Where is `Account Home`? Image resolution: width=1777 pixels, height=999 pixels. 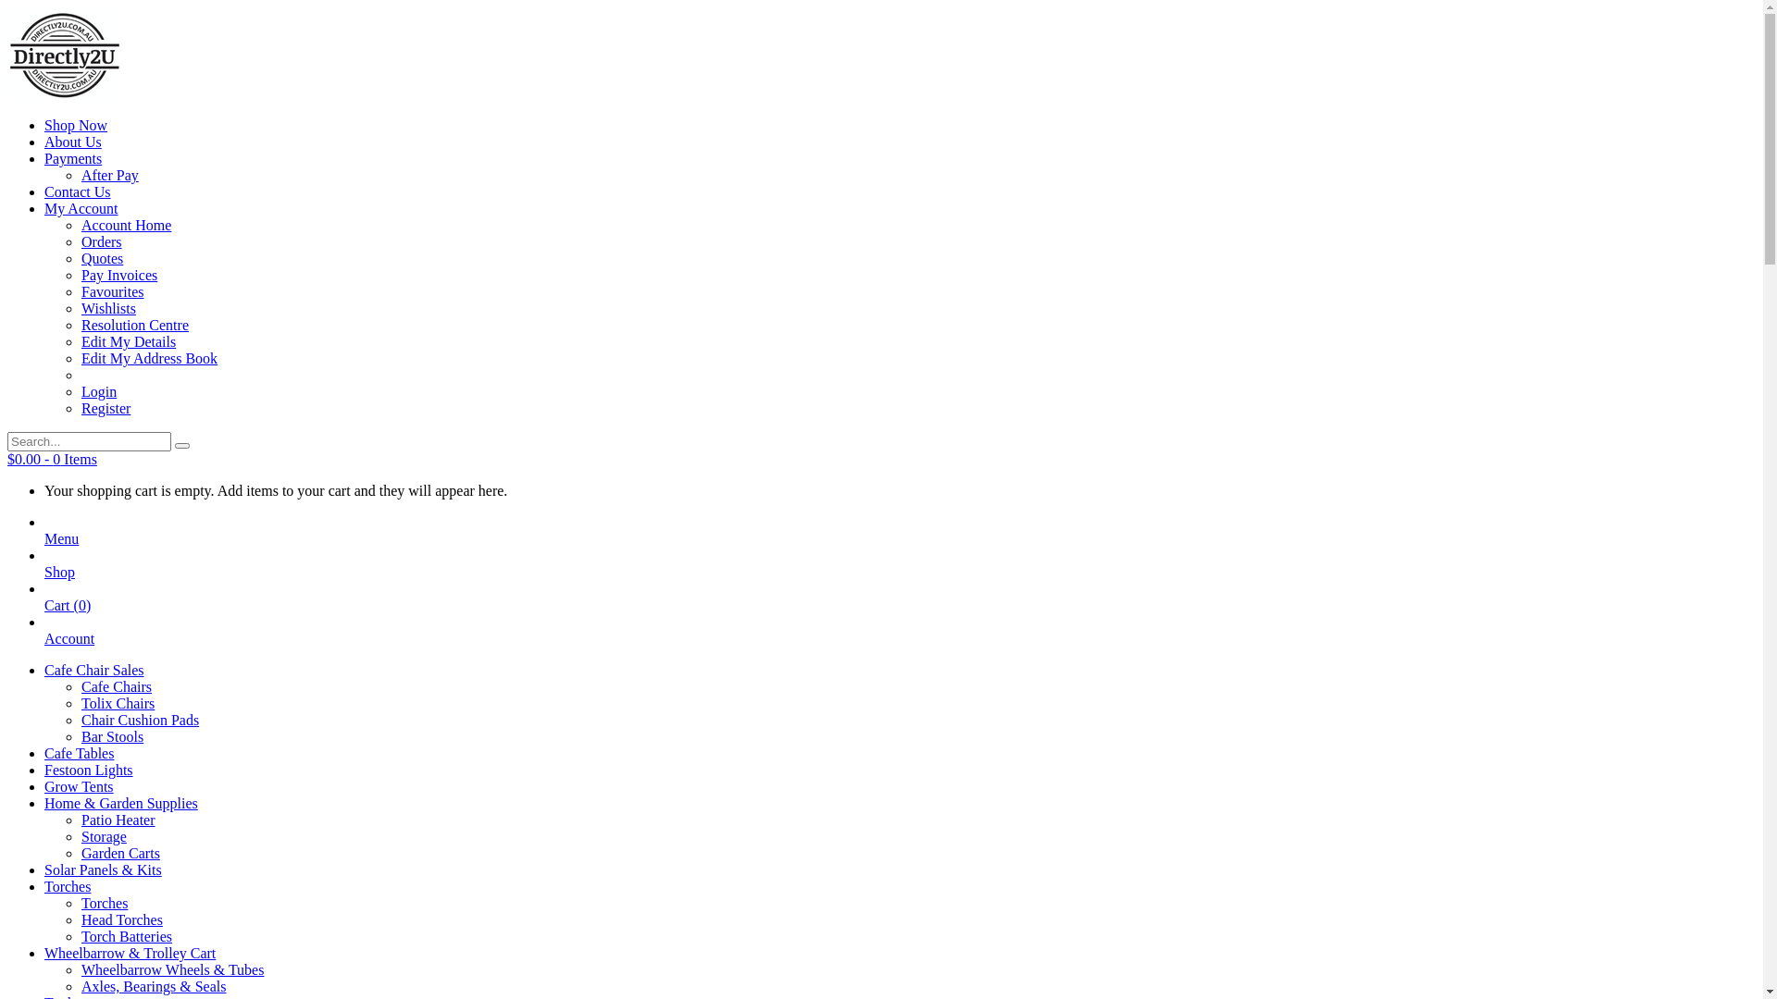 Account Home is located at coordinates (126, 226).